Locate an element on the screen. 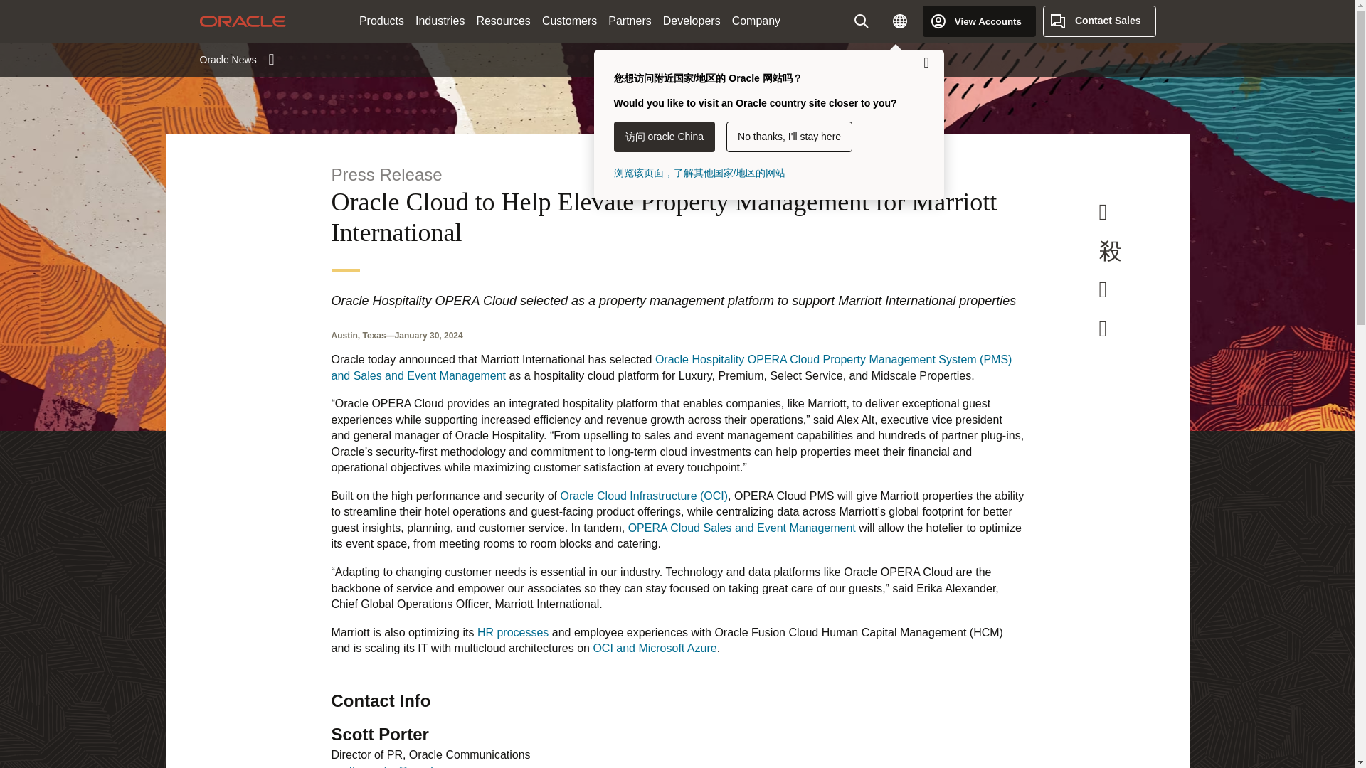 This screenshot has height=768, width=1366. Resources is located at coordinates (502, 21).